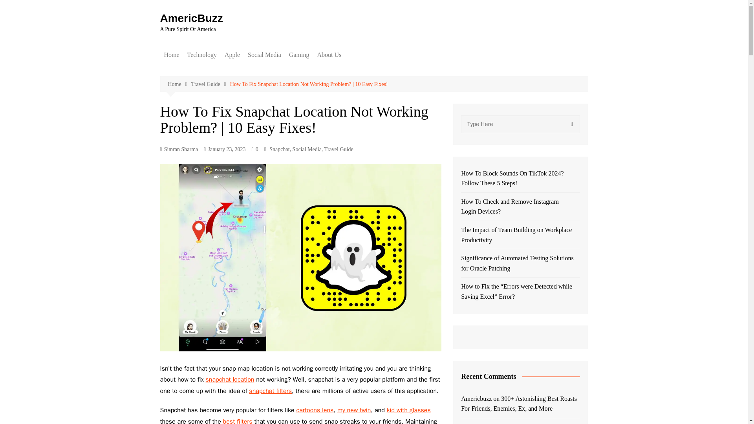 This screenshot has width=754, height=424. What do you see at coordinates (270, 391) in the screenshot?
I see `snapchat filters` at bounding box center [270, 391].